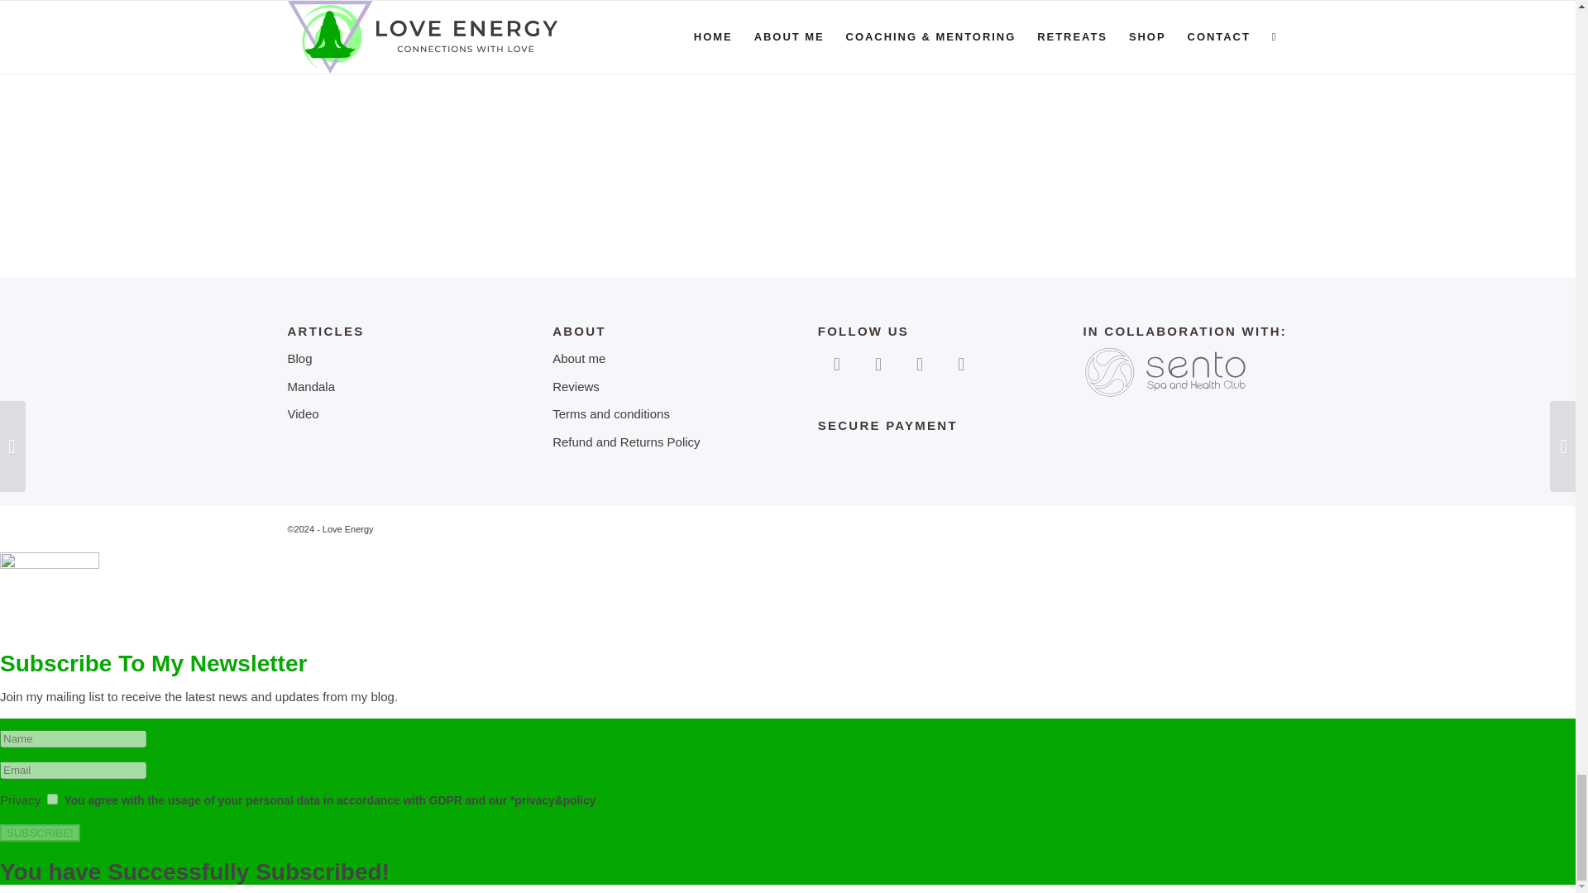  Describe the element at coordinates (655, 443) in the screenshot. I see `Refund and Returns Policy` at that location.